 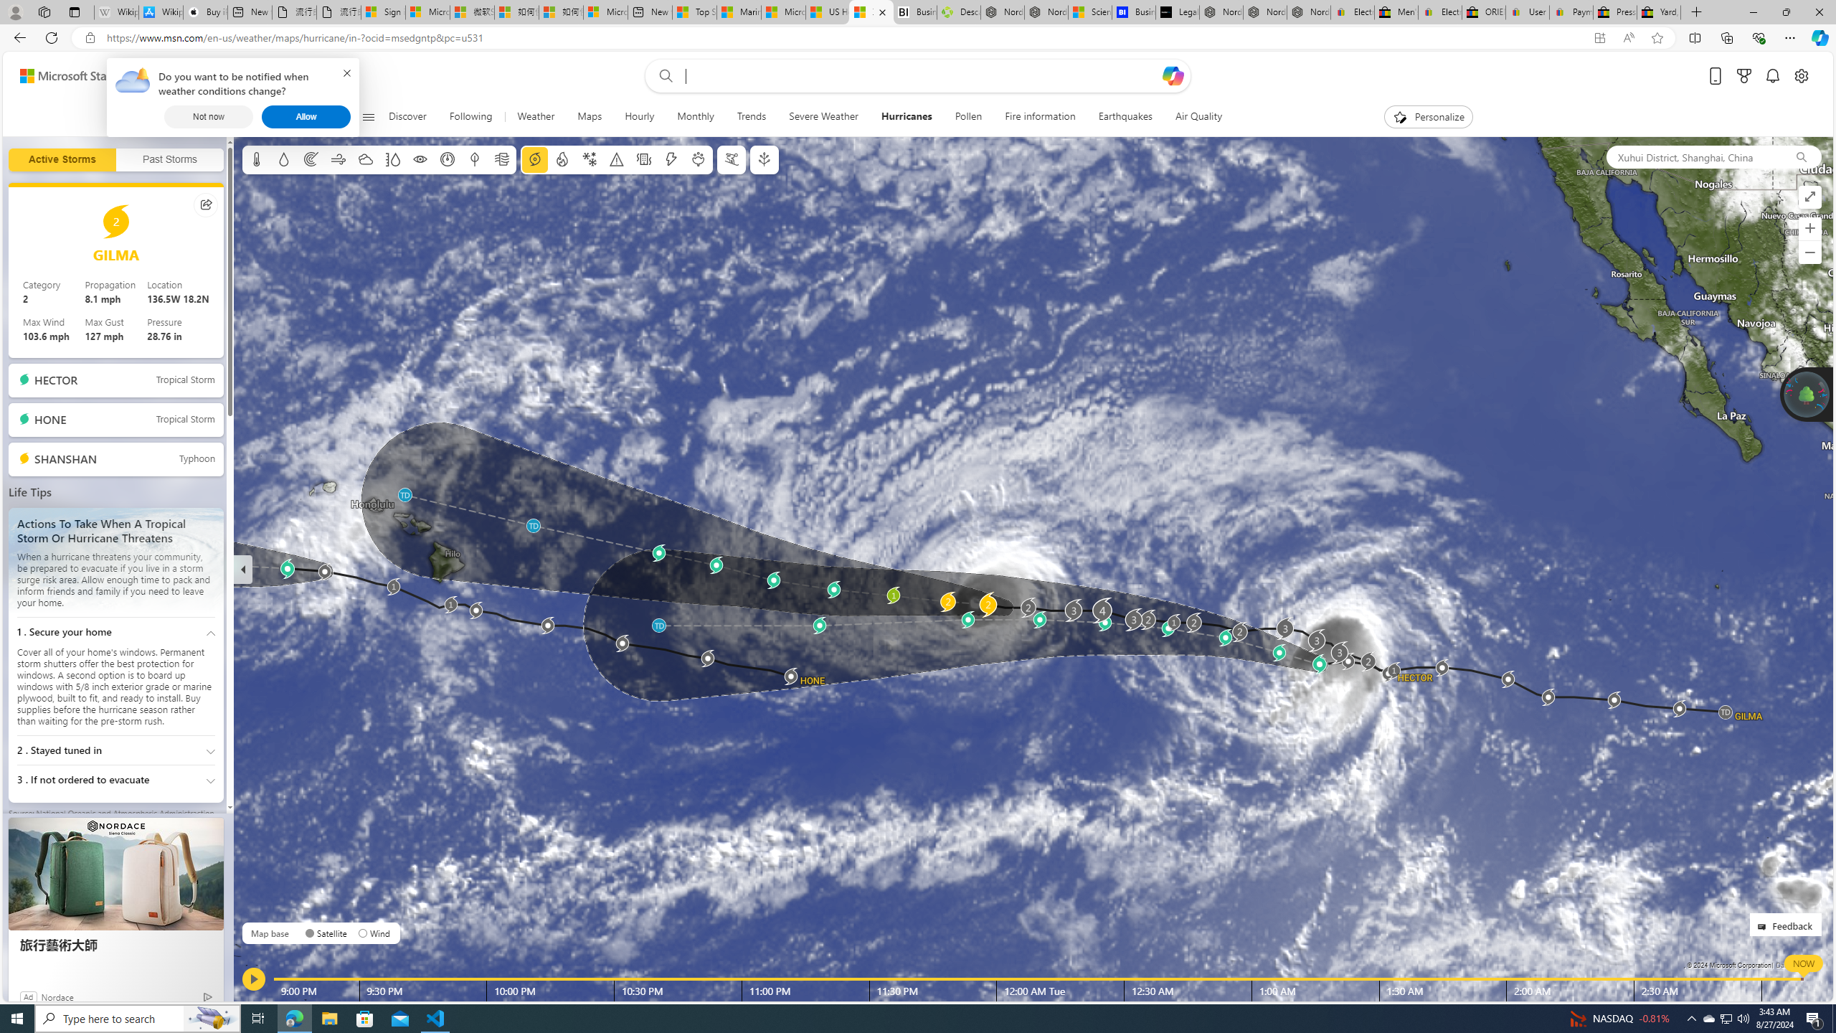 What do you see at coordinates (306, 116) in the screenshot?
I see `Allow` at bounding box center [306, 116].